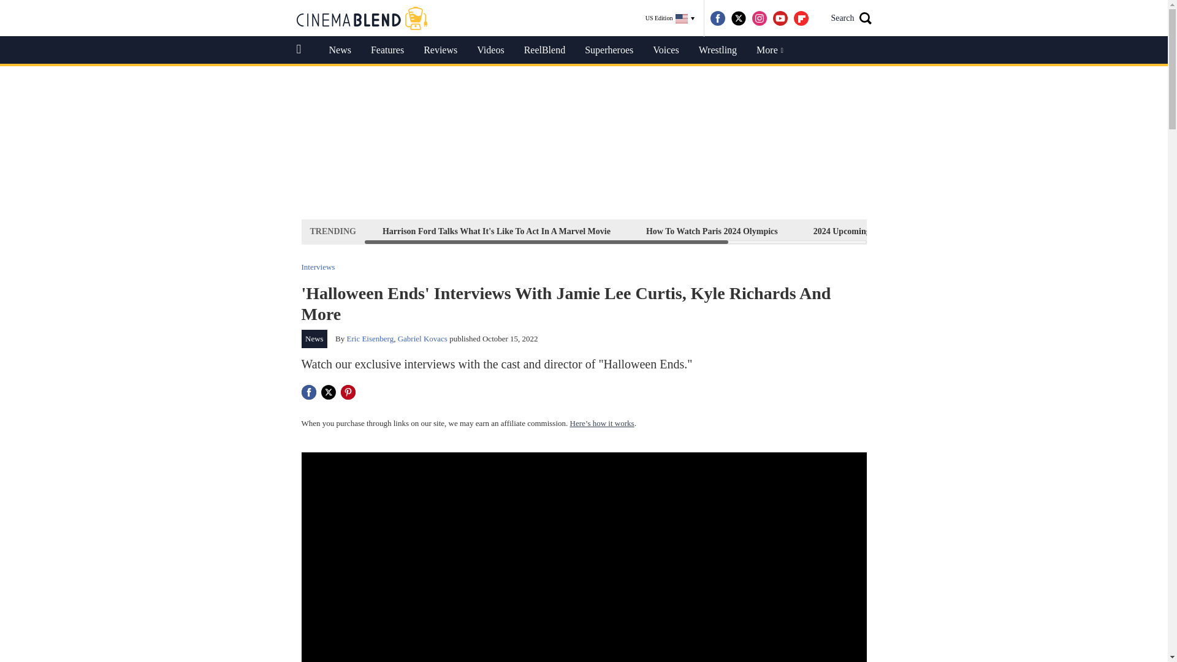 The height and width of the screenshot is (662, 1177). Describe the element at coordinates (340, 50) in the screenshot. I see `News` at that location.